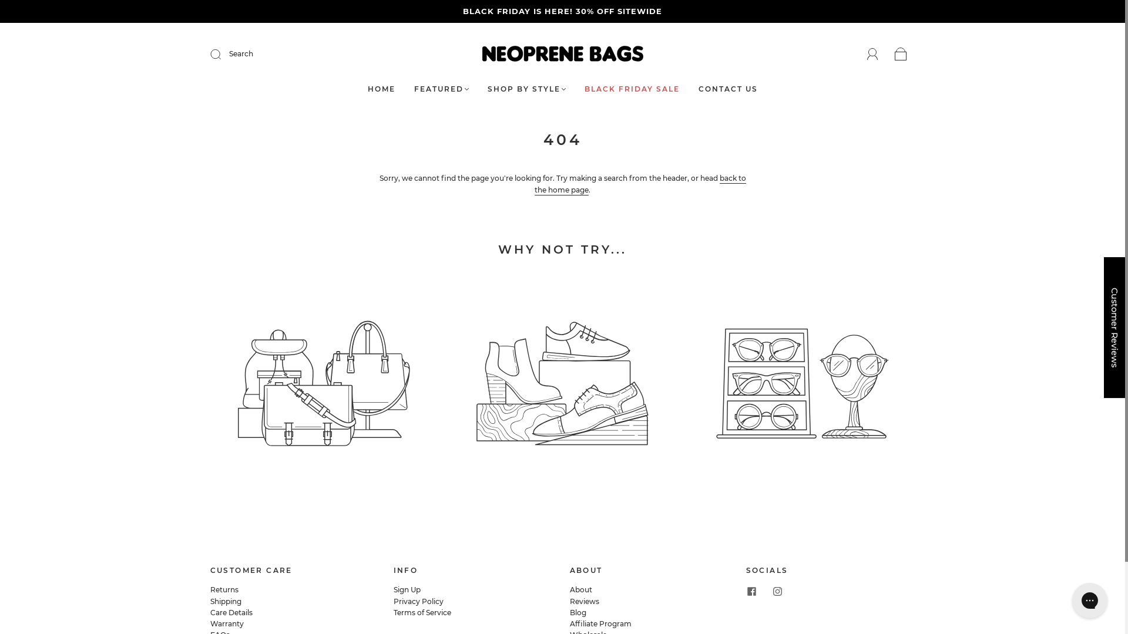 The width and height of the screenshot is (1128, 634). I want to click on About, so click(581, 589).